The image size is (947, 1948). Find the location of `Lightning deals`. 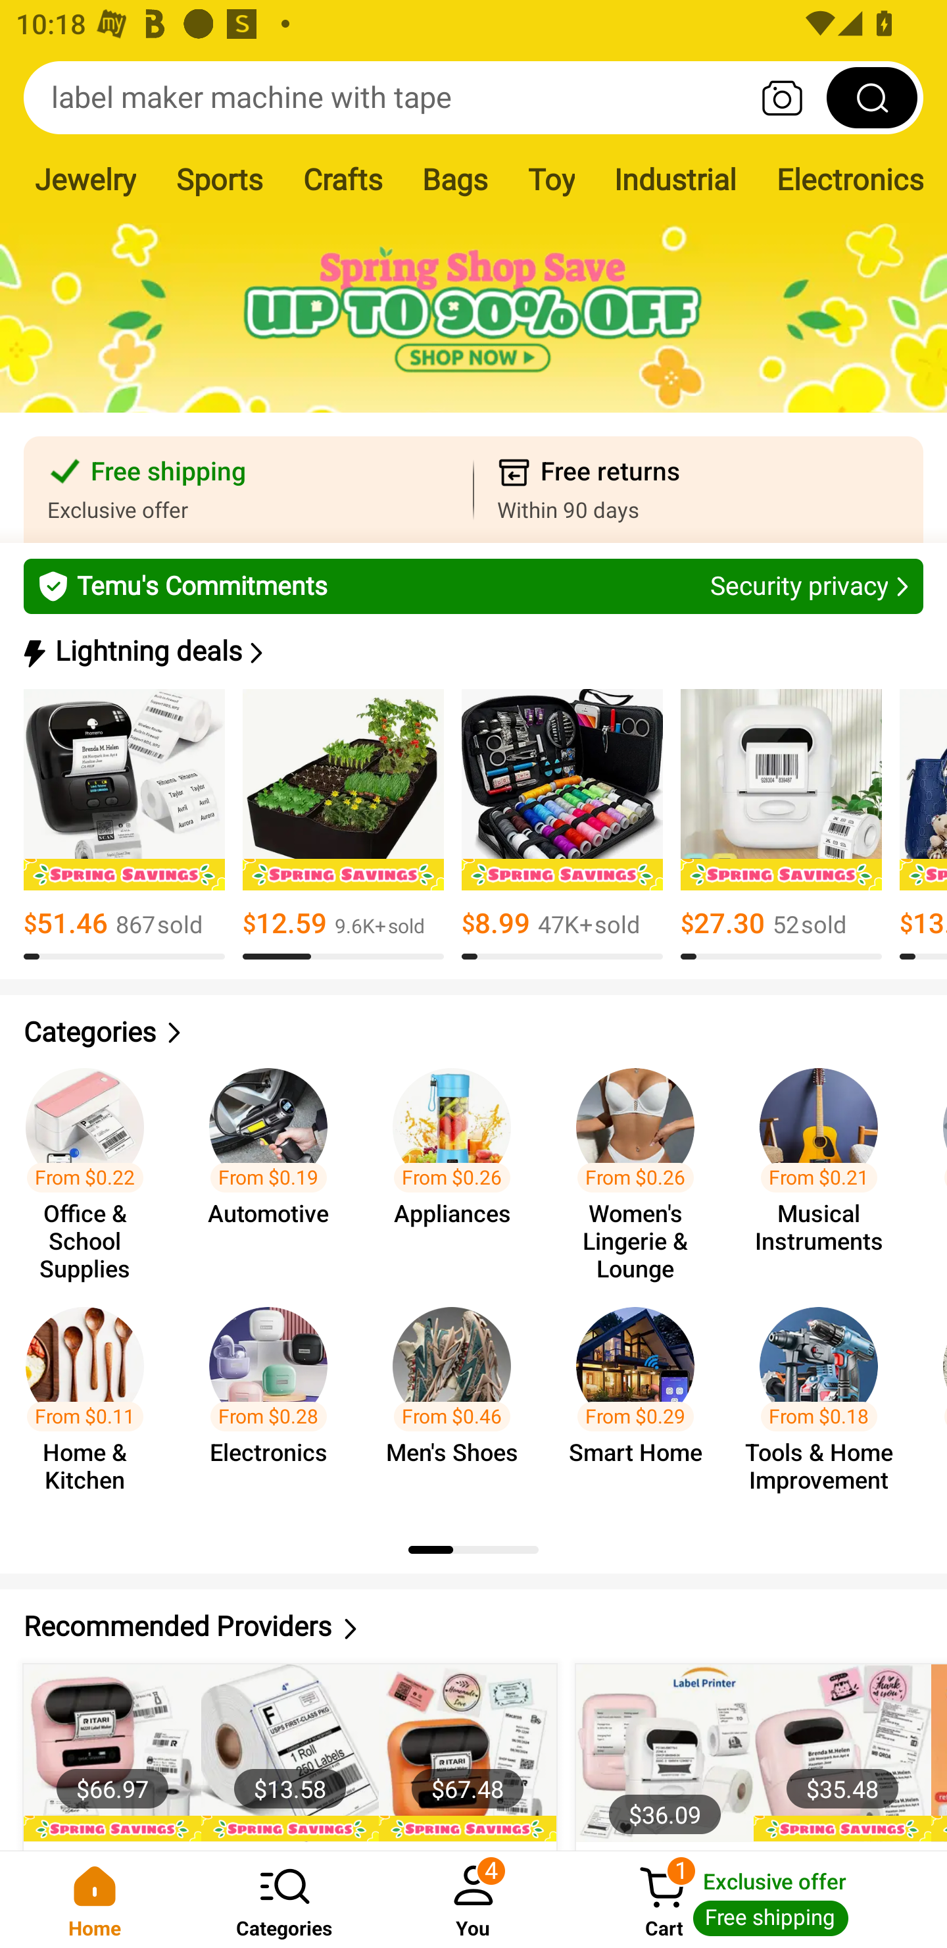

Lightning deals is located at coordinates (472, 652).